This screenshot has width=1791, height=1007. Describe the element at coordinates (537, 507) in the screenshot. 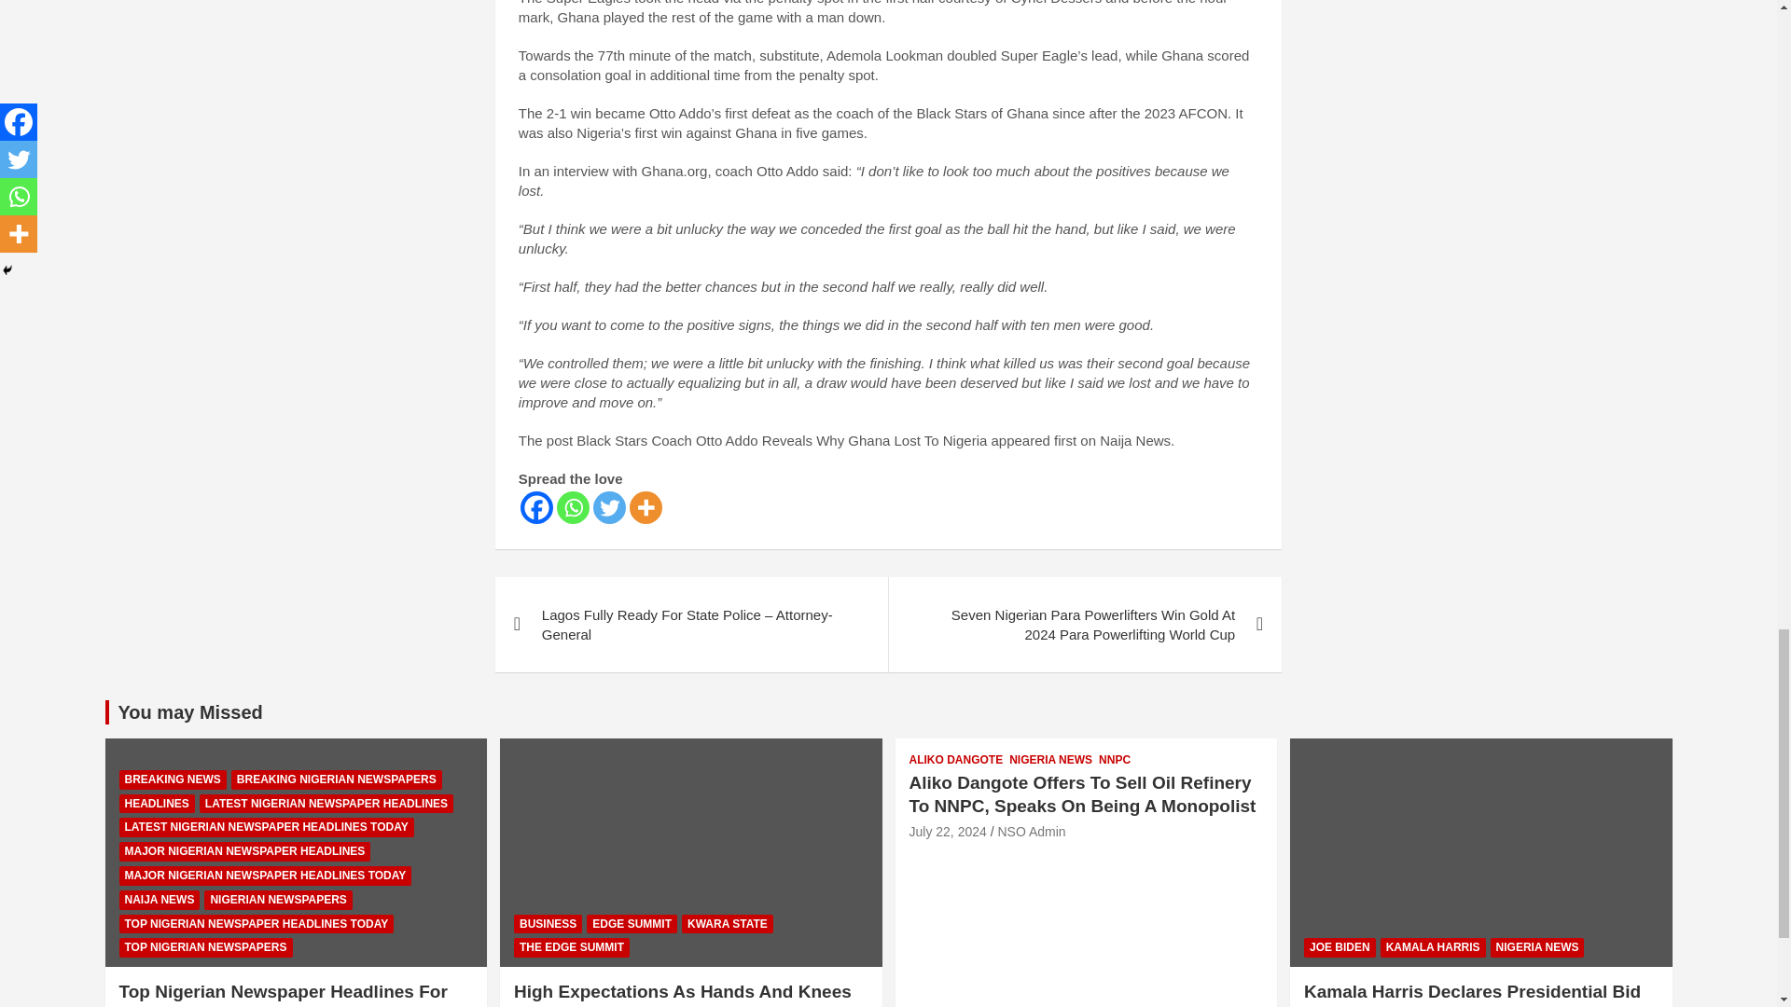

I see `Facebook` at that location.